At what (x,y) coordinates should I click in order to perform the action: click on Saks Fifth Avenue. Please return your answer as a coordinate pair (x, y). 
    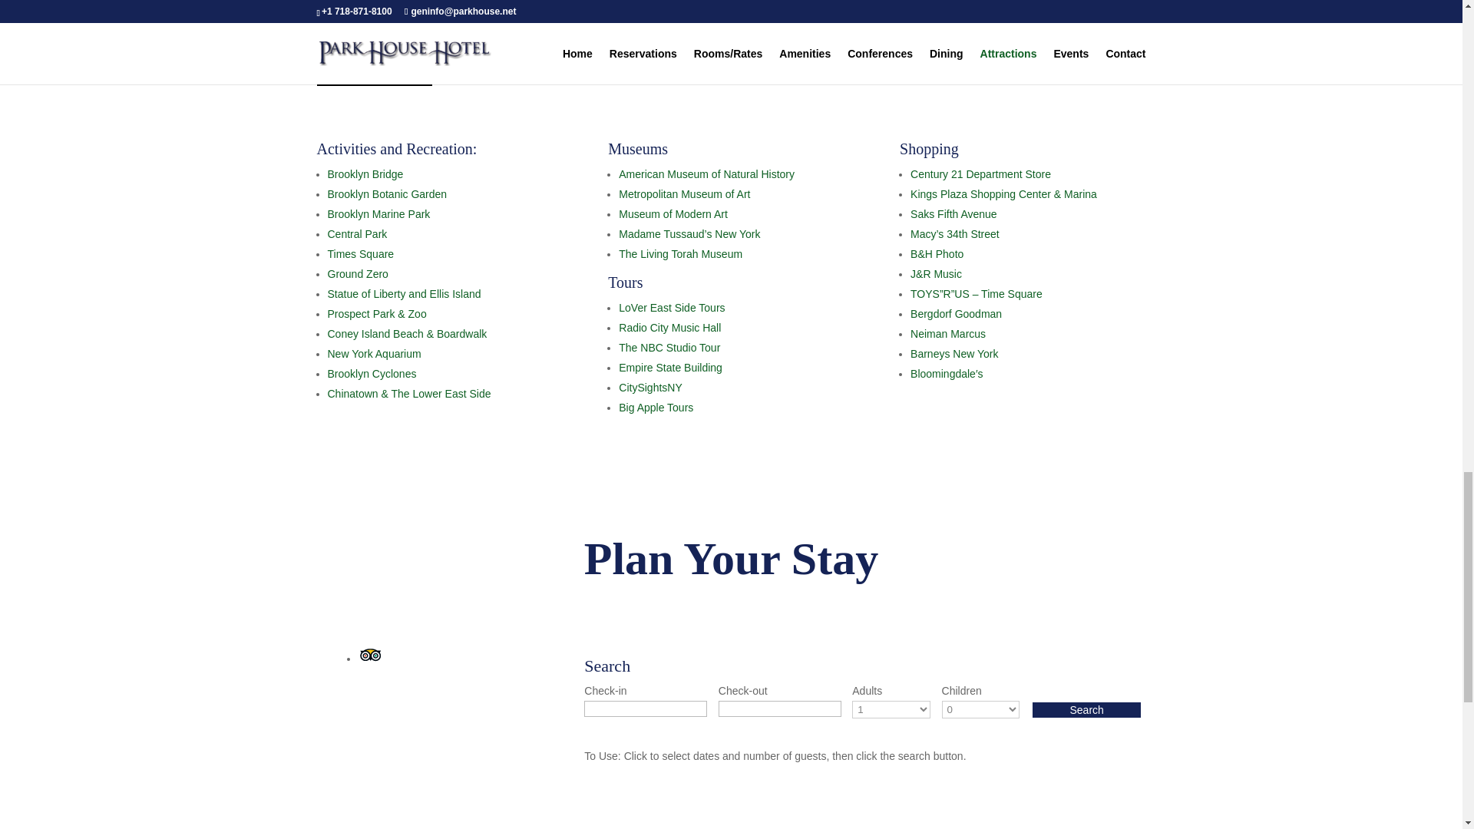
    Looking at the image, I should click on (953, 214).